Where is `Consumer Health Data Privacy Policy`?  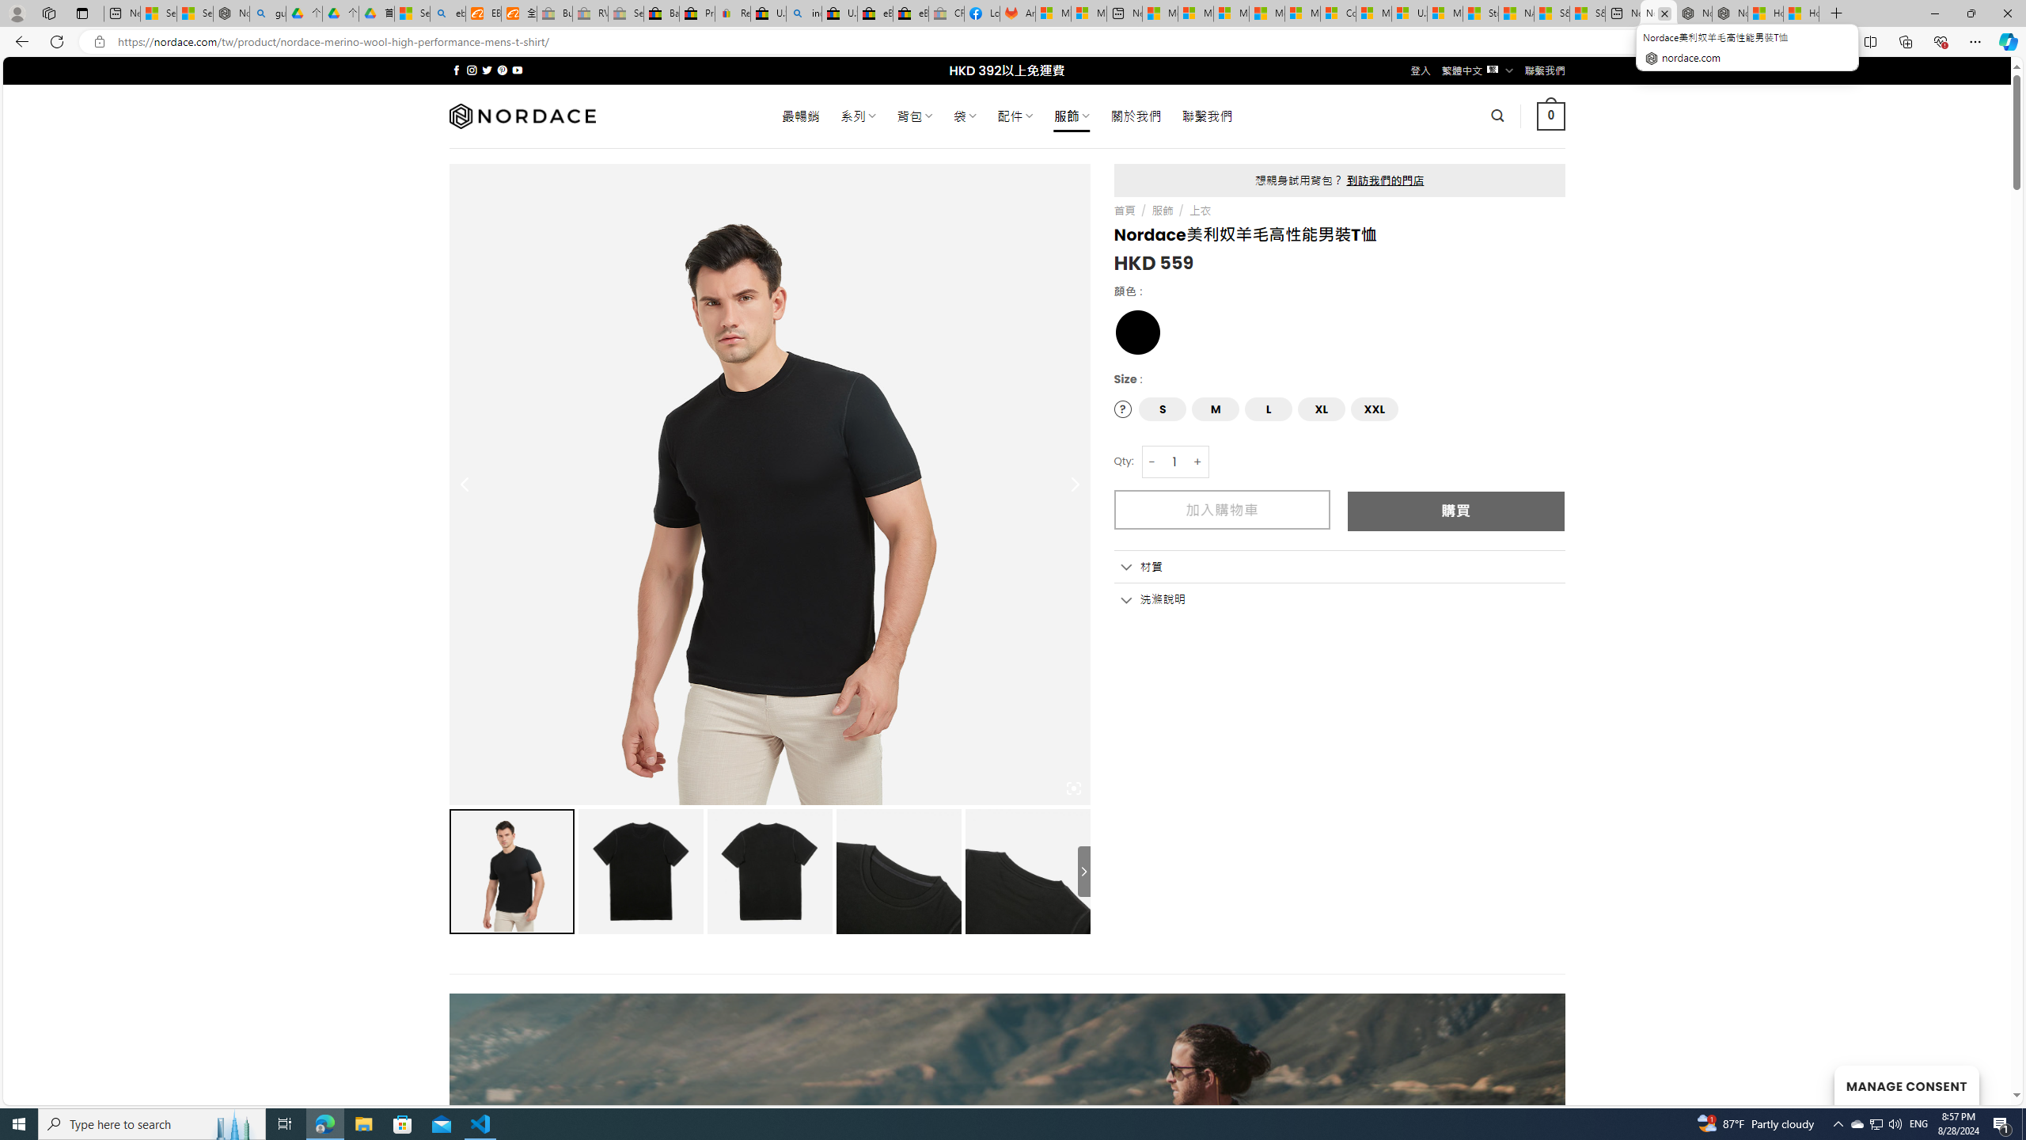
Consumer Health Data Privacy Policy is located at coordinates (1337, 13).